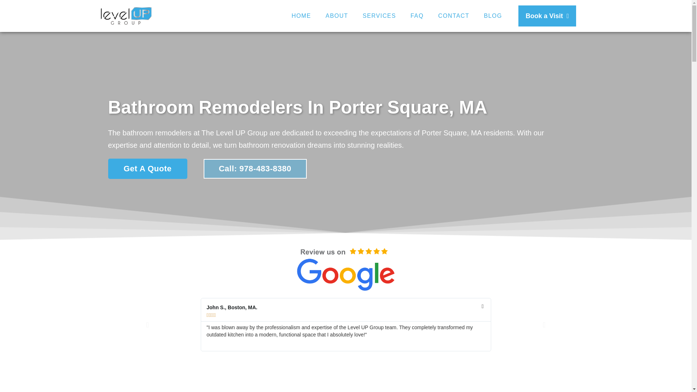 This screenshot has width=697, height=392. I want to click on BLOG, so click(493, 16).